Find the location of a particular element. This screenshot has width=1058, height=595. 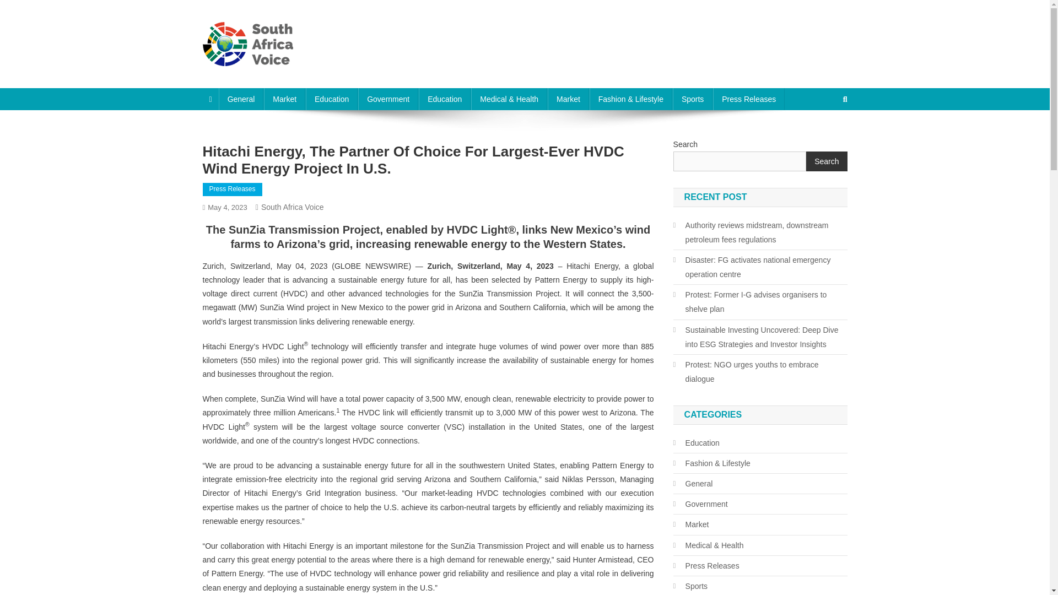

Press Releases is located at coordinates (233, 190).